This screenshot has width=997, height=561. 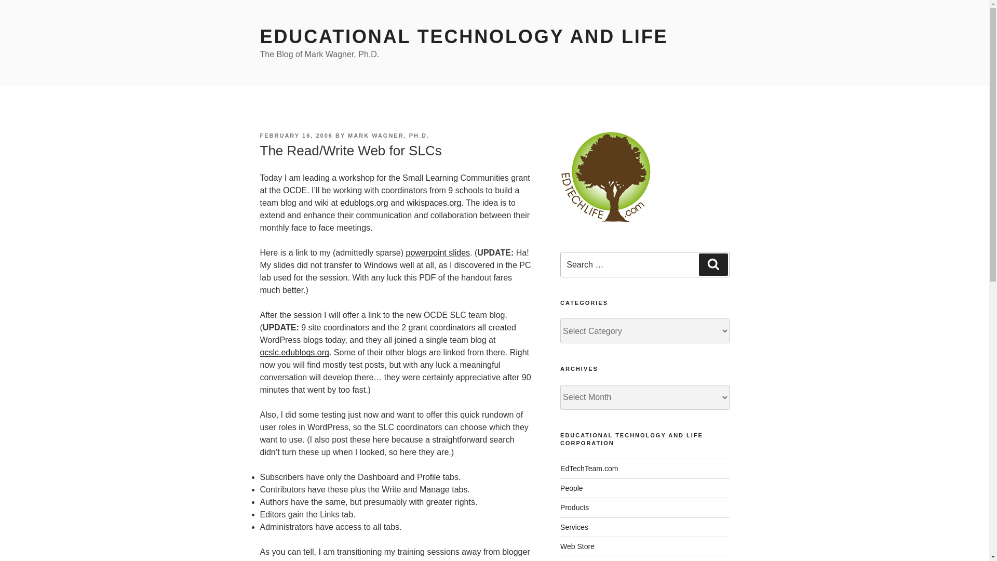 I want to click on Web Store, so click(x=577, y=546).